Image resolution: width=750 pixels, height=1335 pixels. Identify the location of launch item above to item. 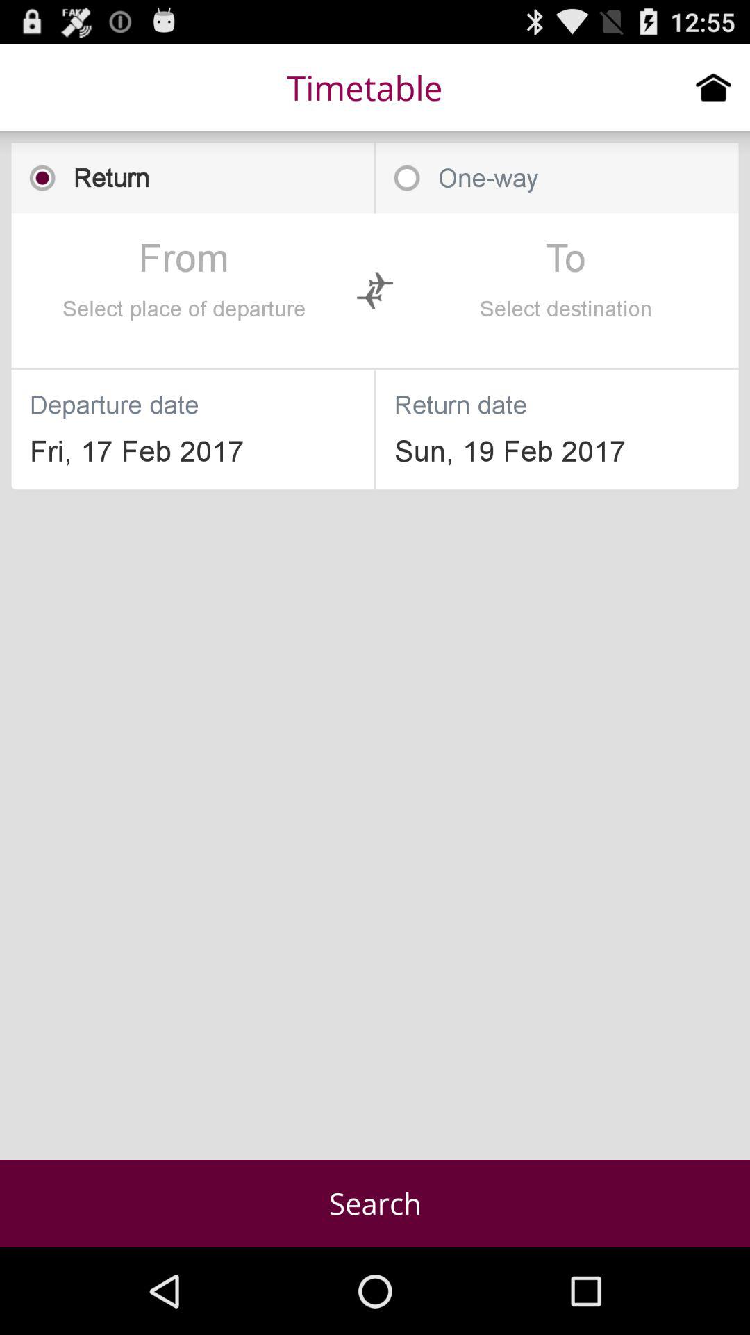
(557, 178).